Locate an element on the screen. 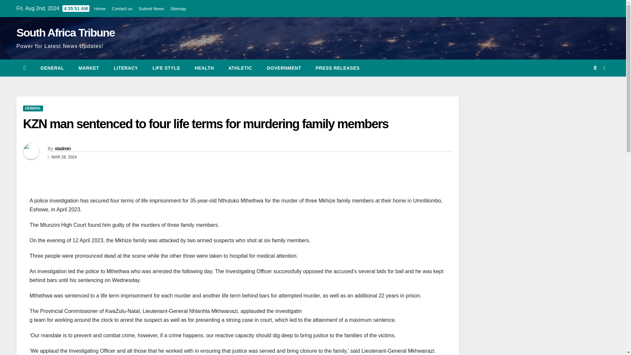 The width and height of the screenshot is (631, 355). Press Releases is located at coordinates (338, 68).